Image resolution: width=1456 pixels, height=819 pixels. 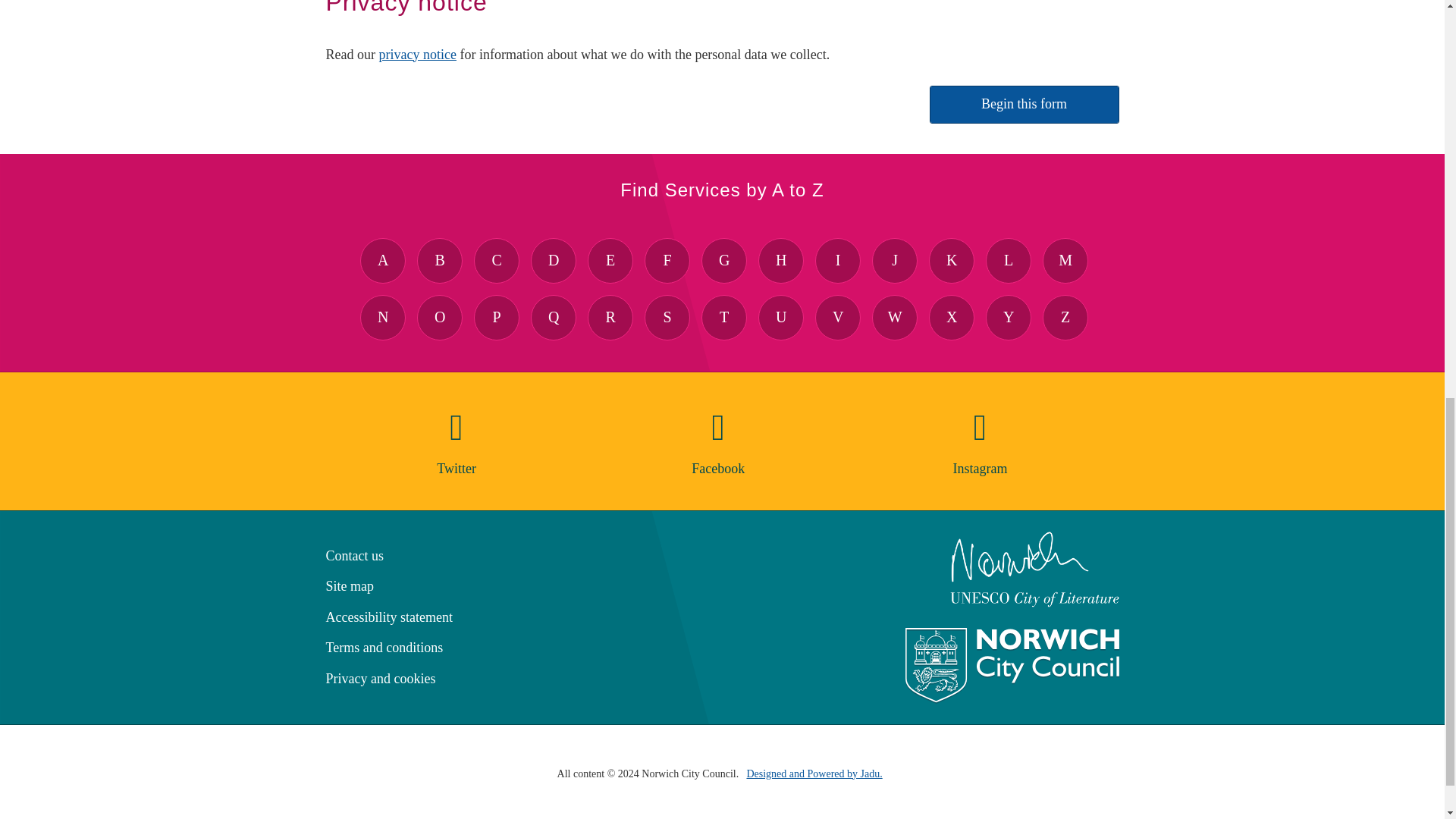 What do you see at coordinates (440, 317) in the screenshot?
I see `O` at bounding box center [440, 317].